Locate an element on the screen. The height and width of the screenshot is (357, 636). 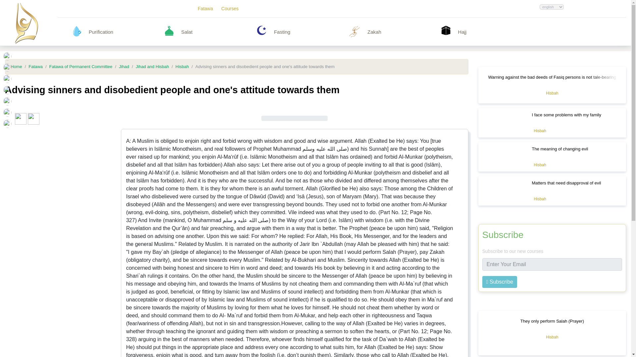
Purification is located at coordinates (124, 32).